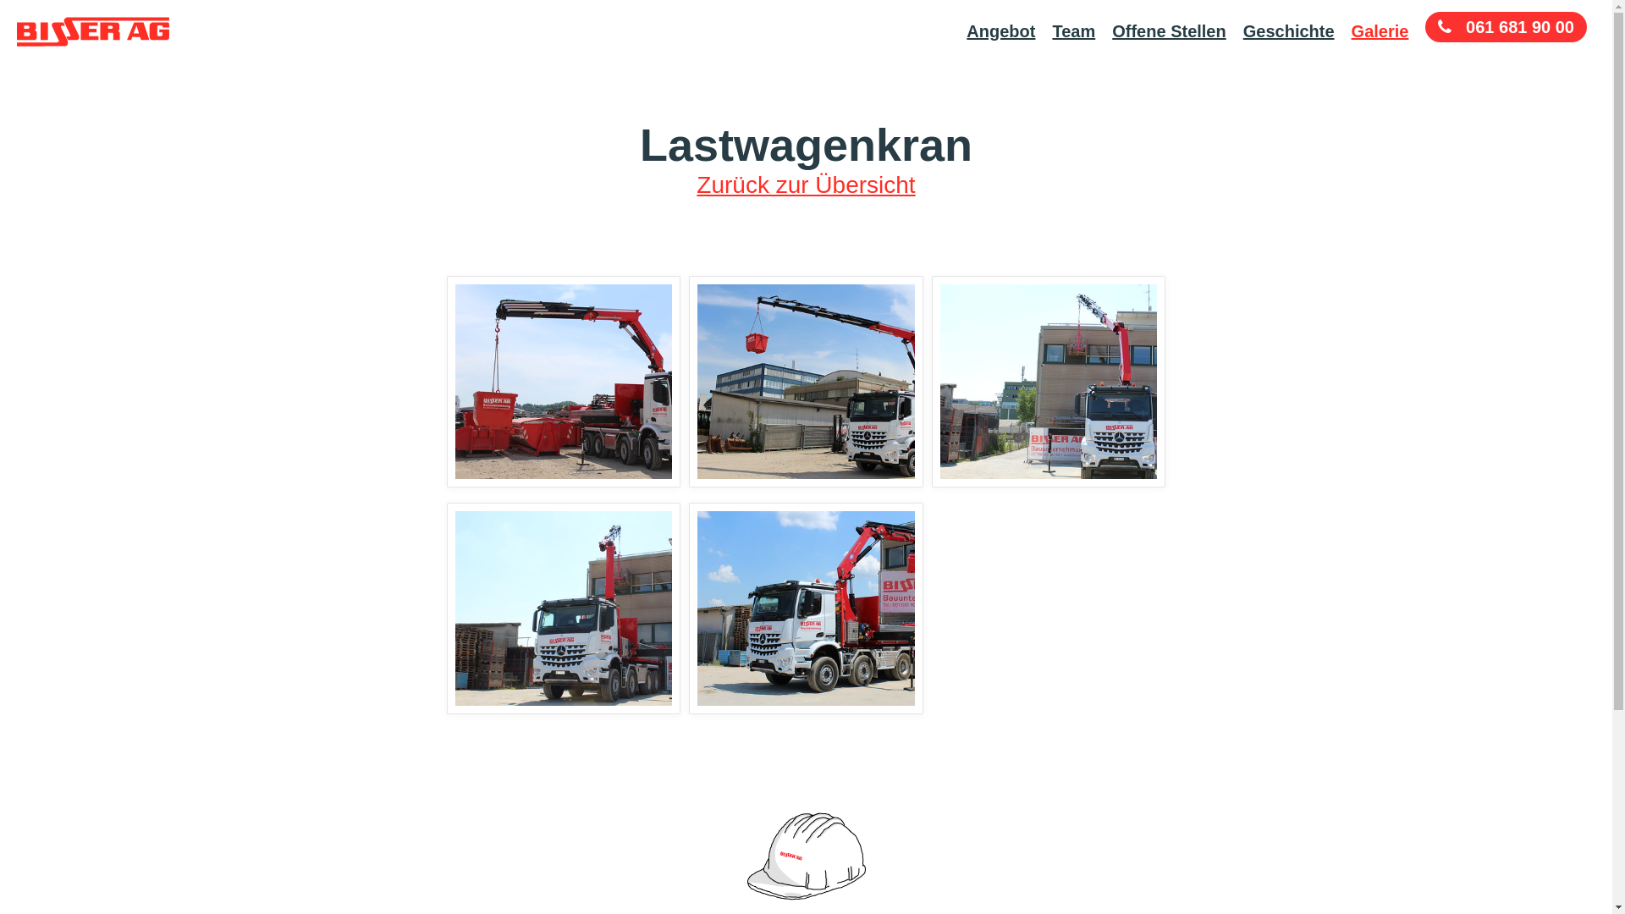  Describe the element at coordinates (1007, 31) in the screenshot. I see `Angebot` at that location.